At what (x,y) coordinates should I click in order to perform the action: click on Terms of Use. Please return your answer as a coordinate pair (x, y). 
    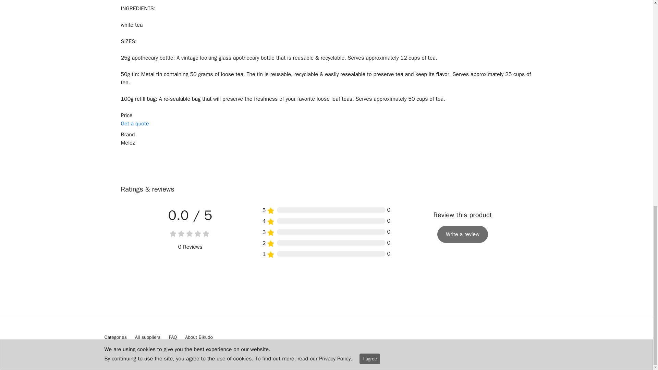
    Looking at the image, I should click on (155, 350).